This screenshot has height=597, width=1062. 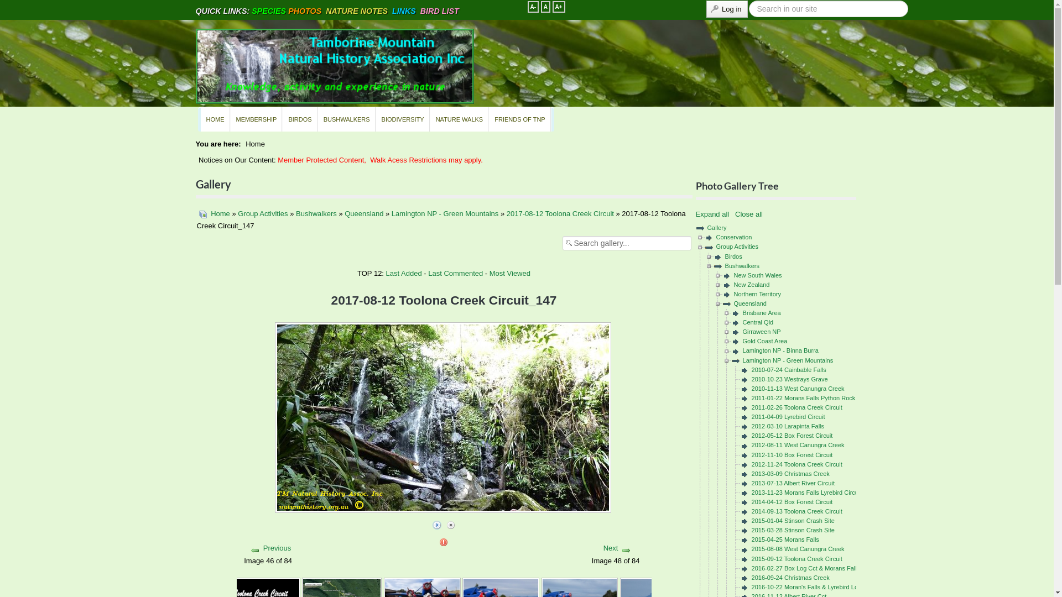 I want to click on 2010-10-23 Westrays Grave, so click(x=790, y=379).